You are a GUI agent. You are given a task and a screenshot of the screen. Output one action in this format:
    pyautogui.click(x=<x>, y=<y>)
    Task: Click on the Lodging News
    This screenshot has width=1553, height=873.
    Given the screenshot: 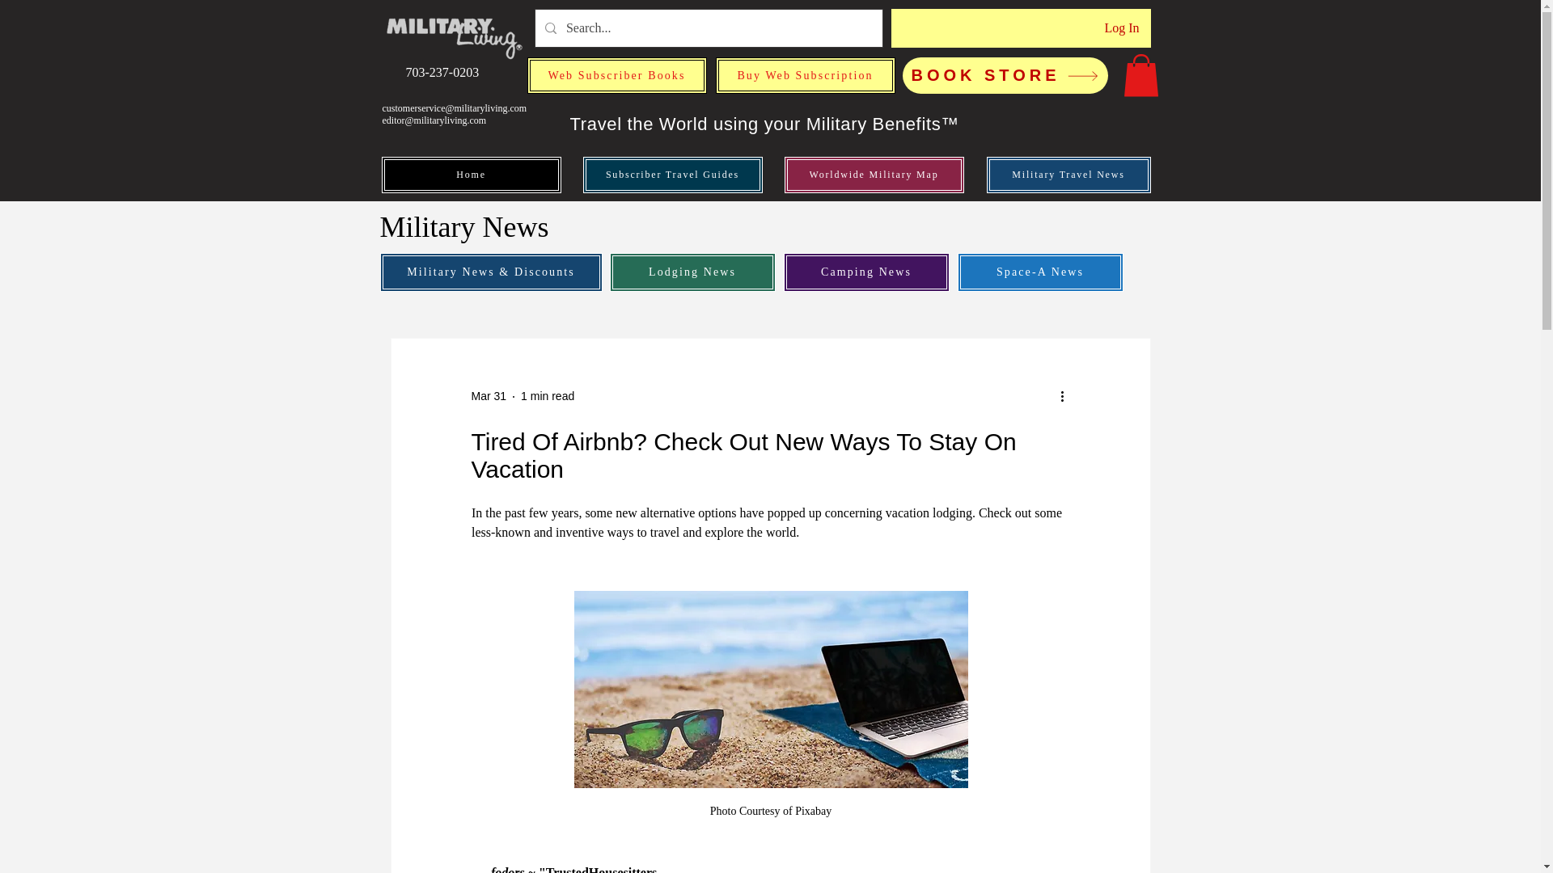 What is the action you would take?
    pyautogui.click(x=692, y=272)
    